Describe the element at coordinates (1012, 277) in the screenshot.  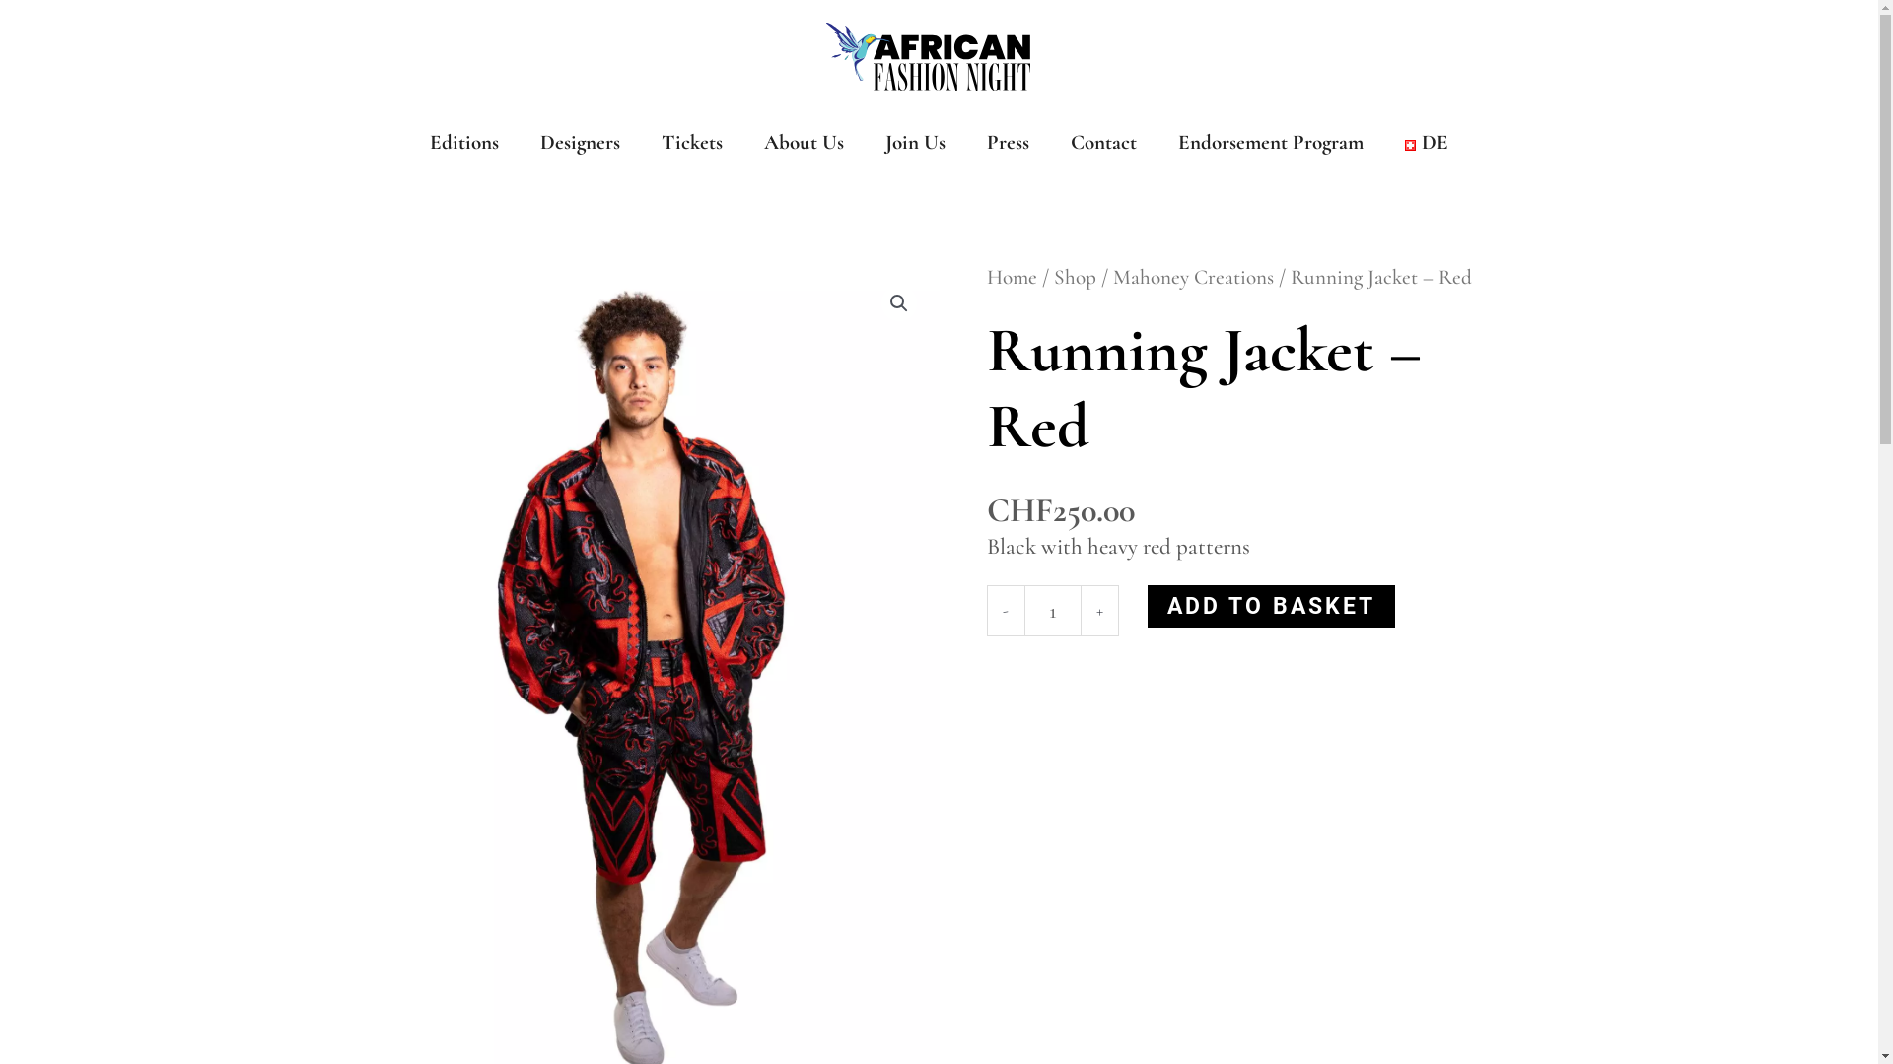
I see `Home` at that location.